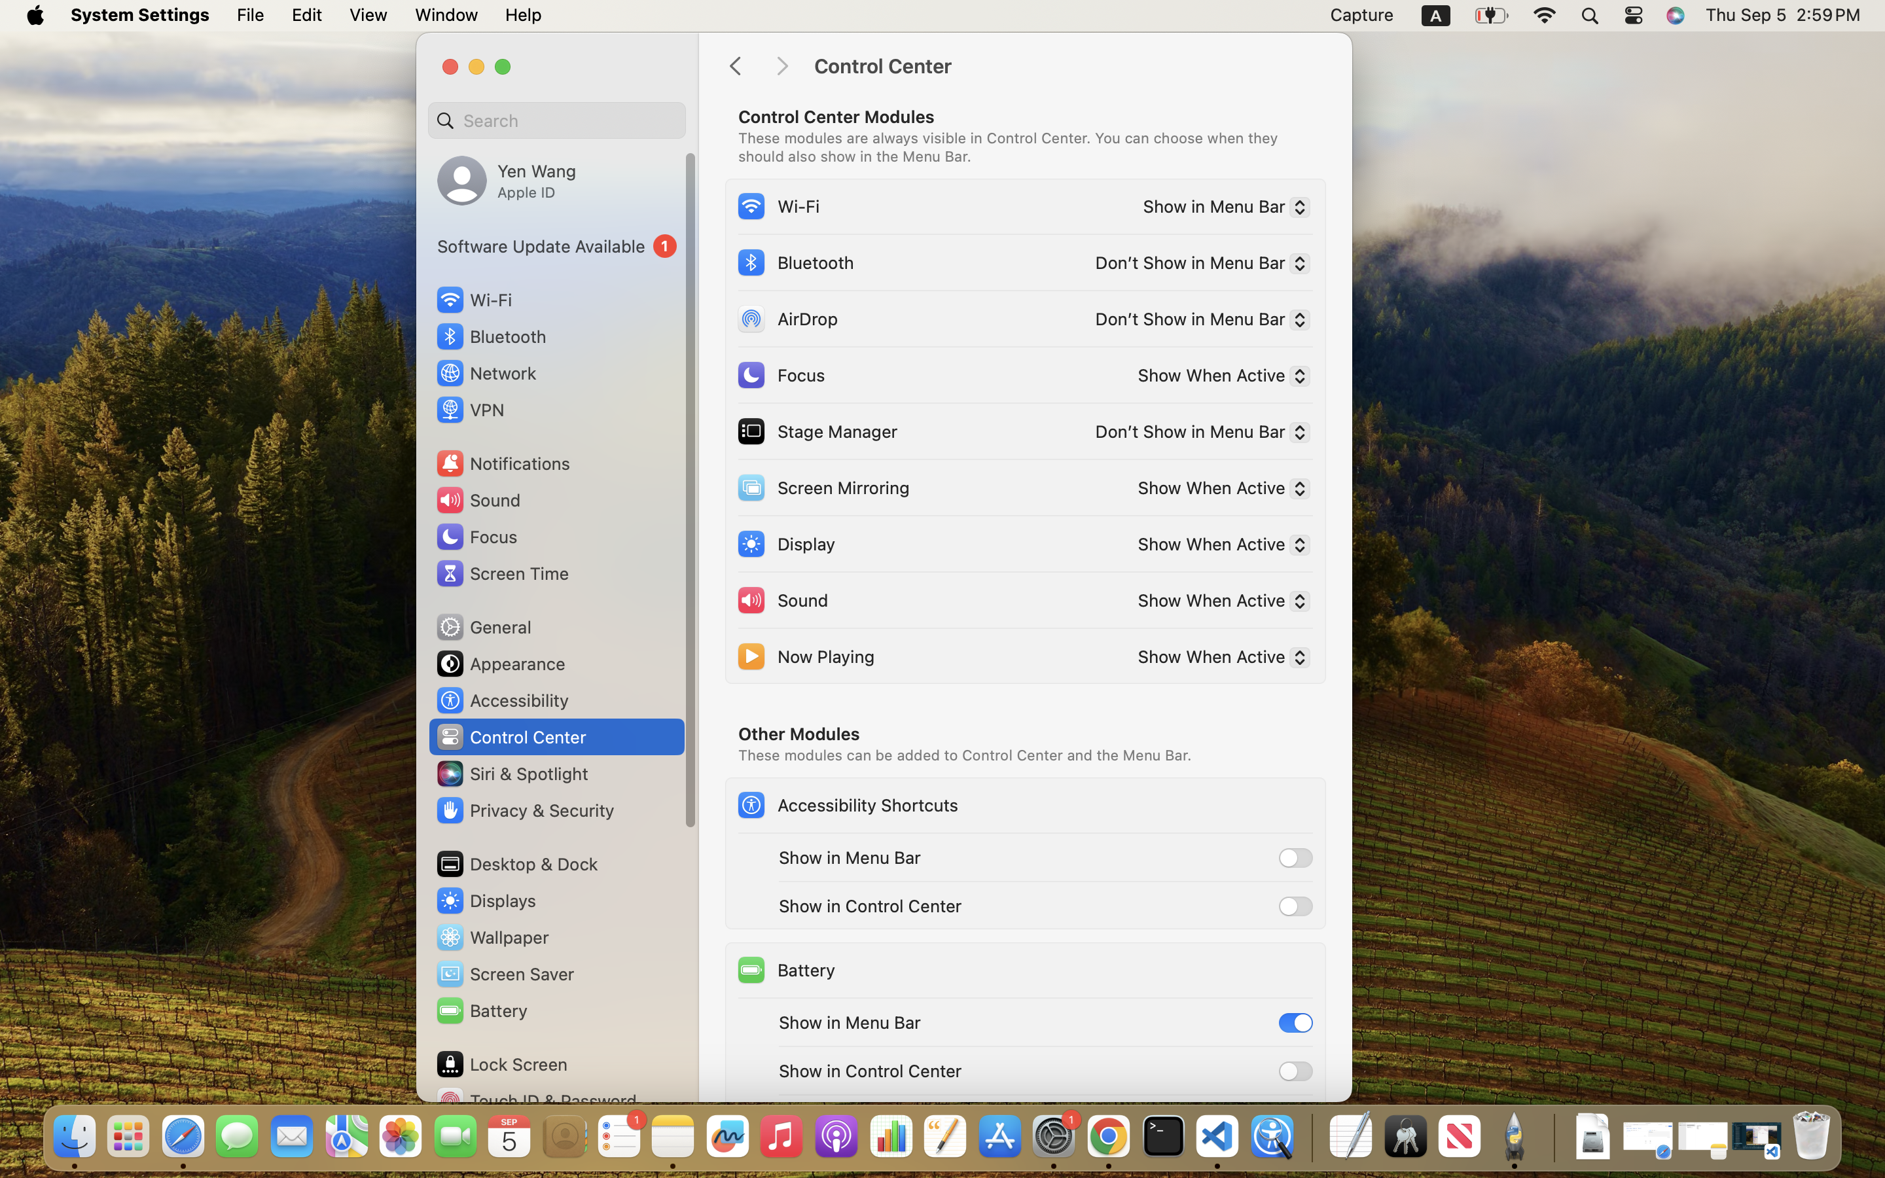 The height and width of the screenshot is (1178, 1885). What do you see at coordinates (787, 318) in the screenshot?
I see `AirDrop` at bounding box center [787, 318].